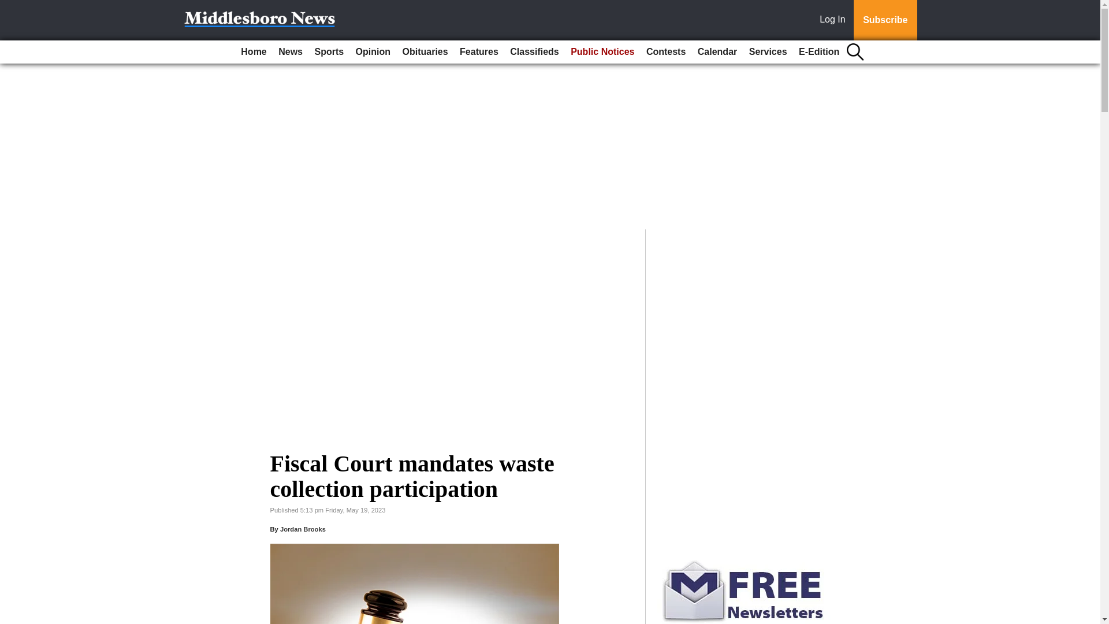  Describe the element at coordinates (602, 52) in the screenshot. I see `Public Notices` at that location.